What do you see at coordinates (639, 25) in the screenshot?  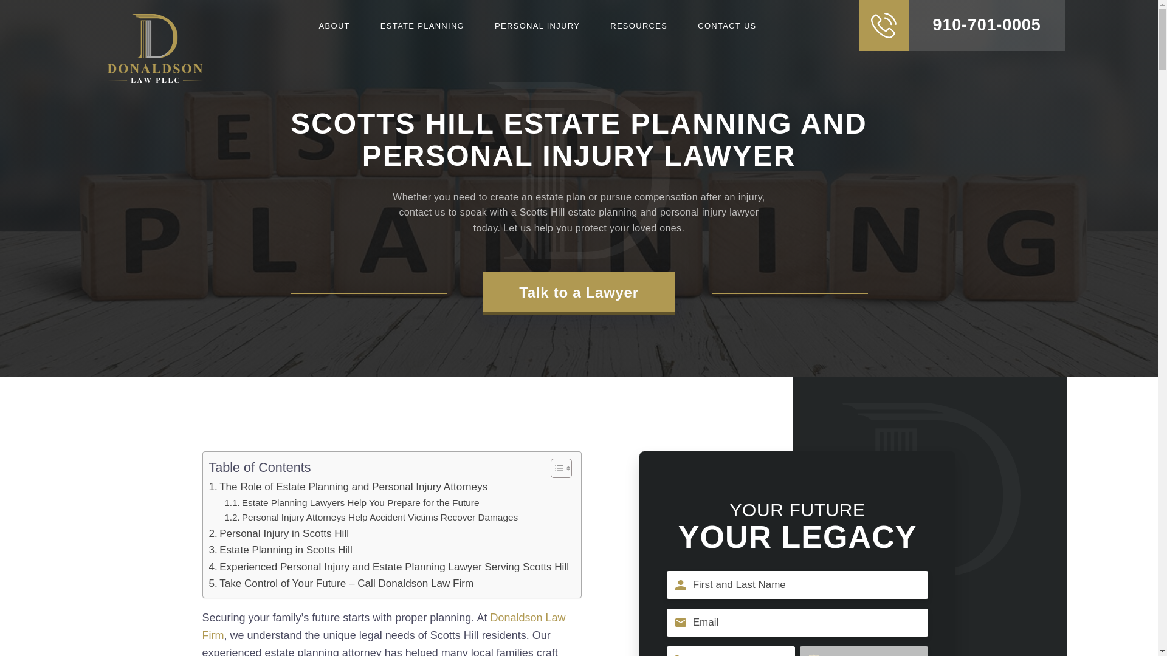 I see `RESOURCES` at bounding box center [639, 25].